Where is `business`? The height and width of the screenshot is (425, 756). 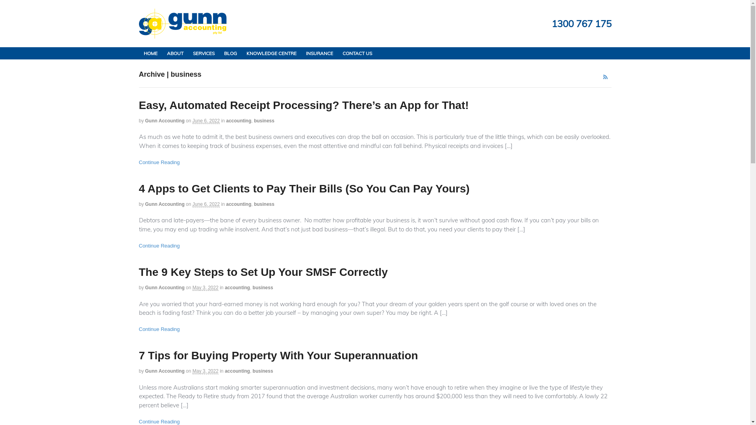 business is located at coordinates (263, 371).